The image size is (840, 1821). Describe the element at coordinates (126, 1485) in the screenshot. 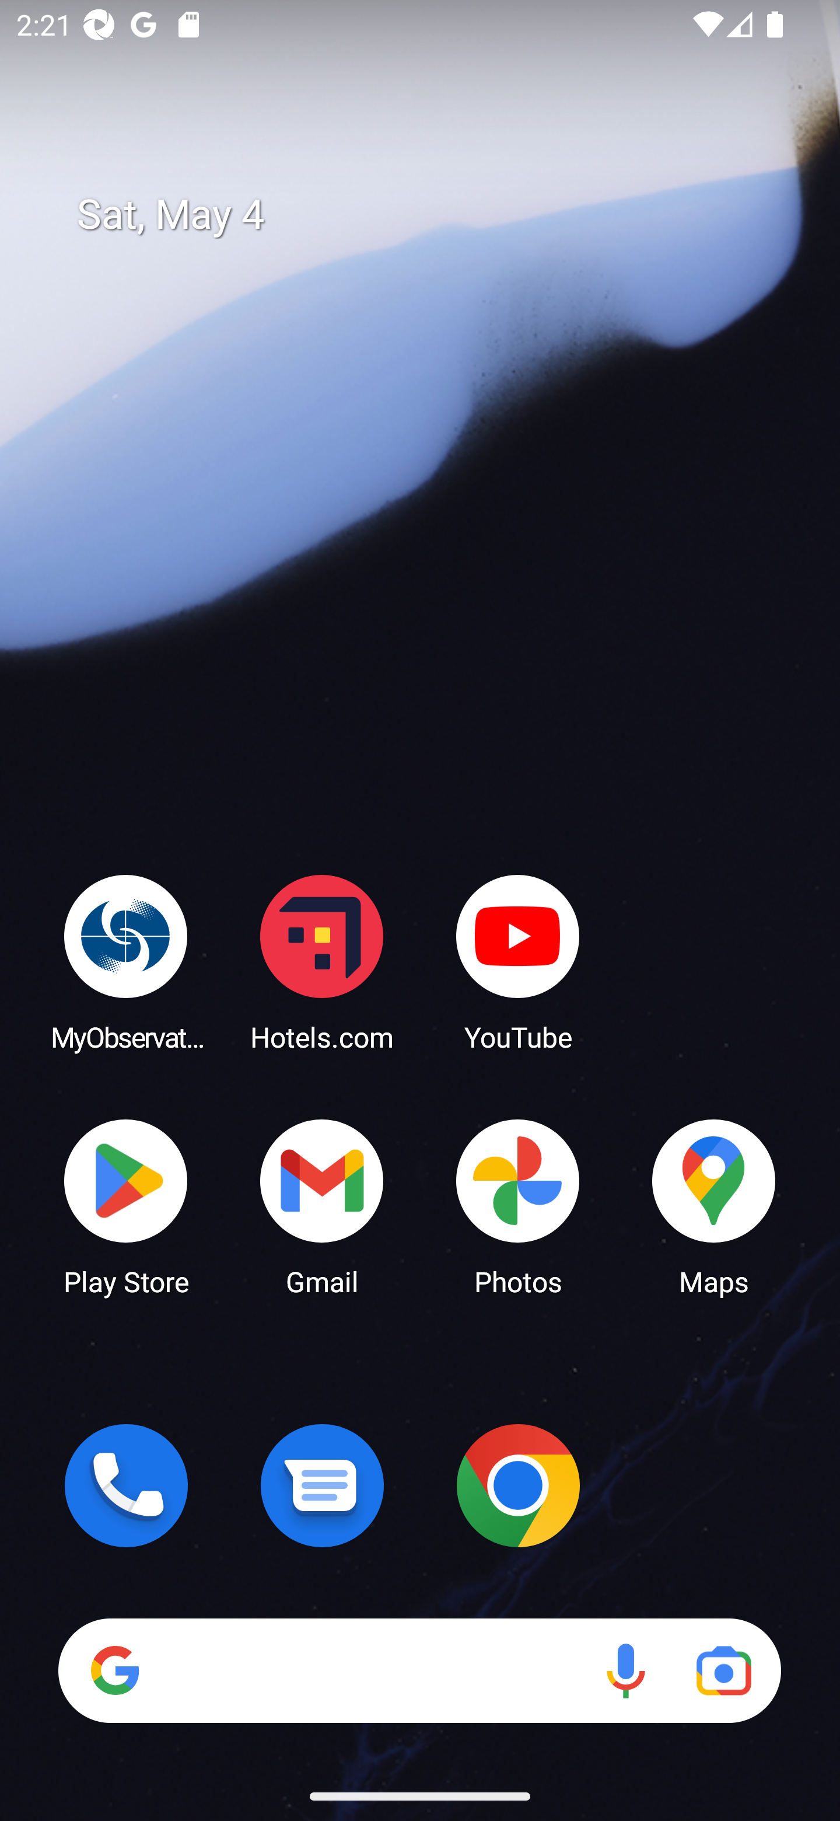

I see `Phone` at that location.